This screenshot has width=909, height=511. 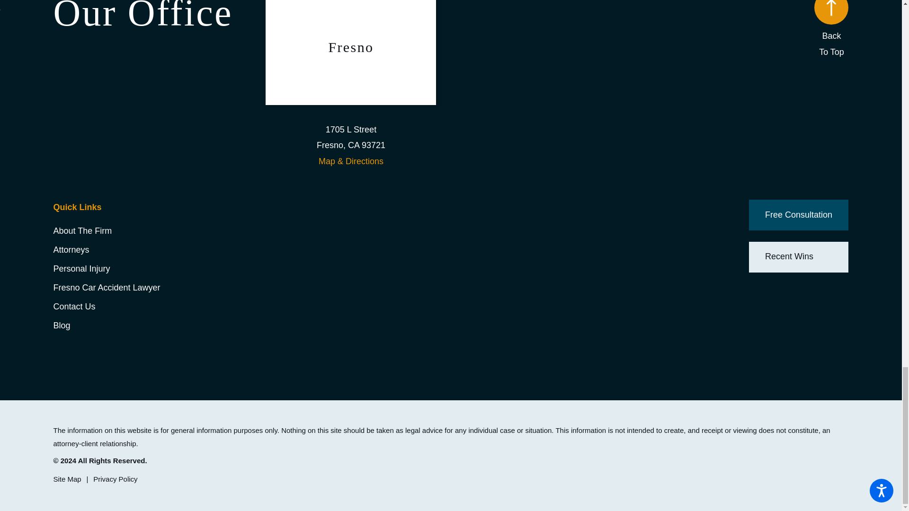 What do you see at coordinates (799, 291) in the screenshot?
I see `Twitter` at bounding box center [799, 291].